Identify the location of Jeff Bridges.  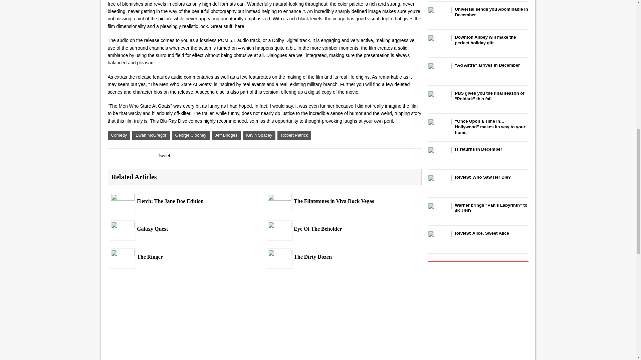
(226, 135).